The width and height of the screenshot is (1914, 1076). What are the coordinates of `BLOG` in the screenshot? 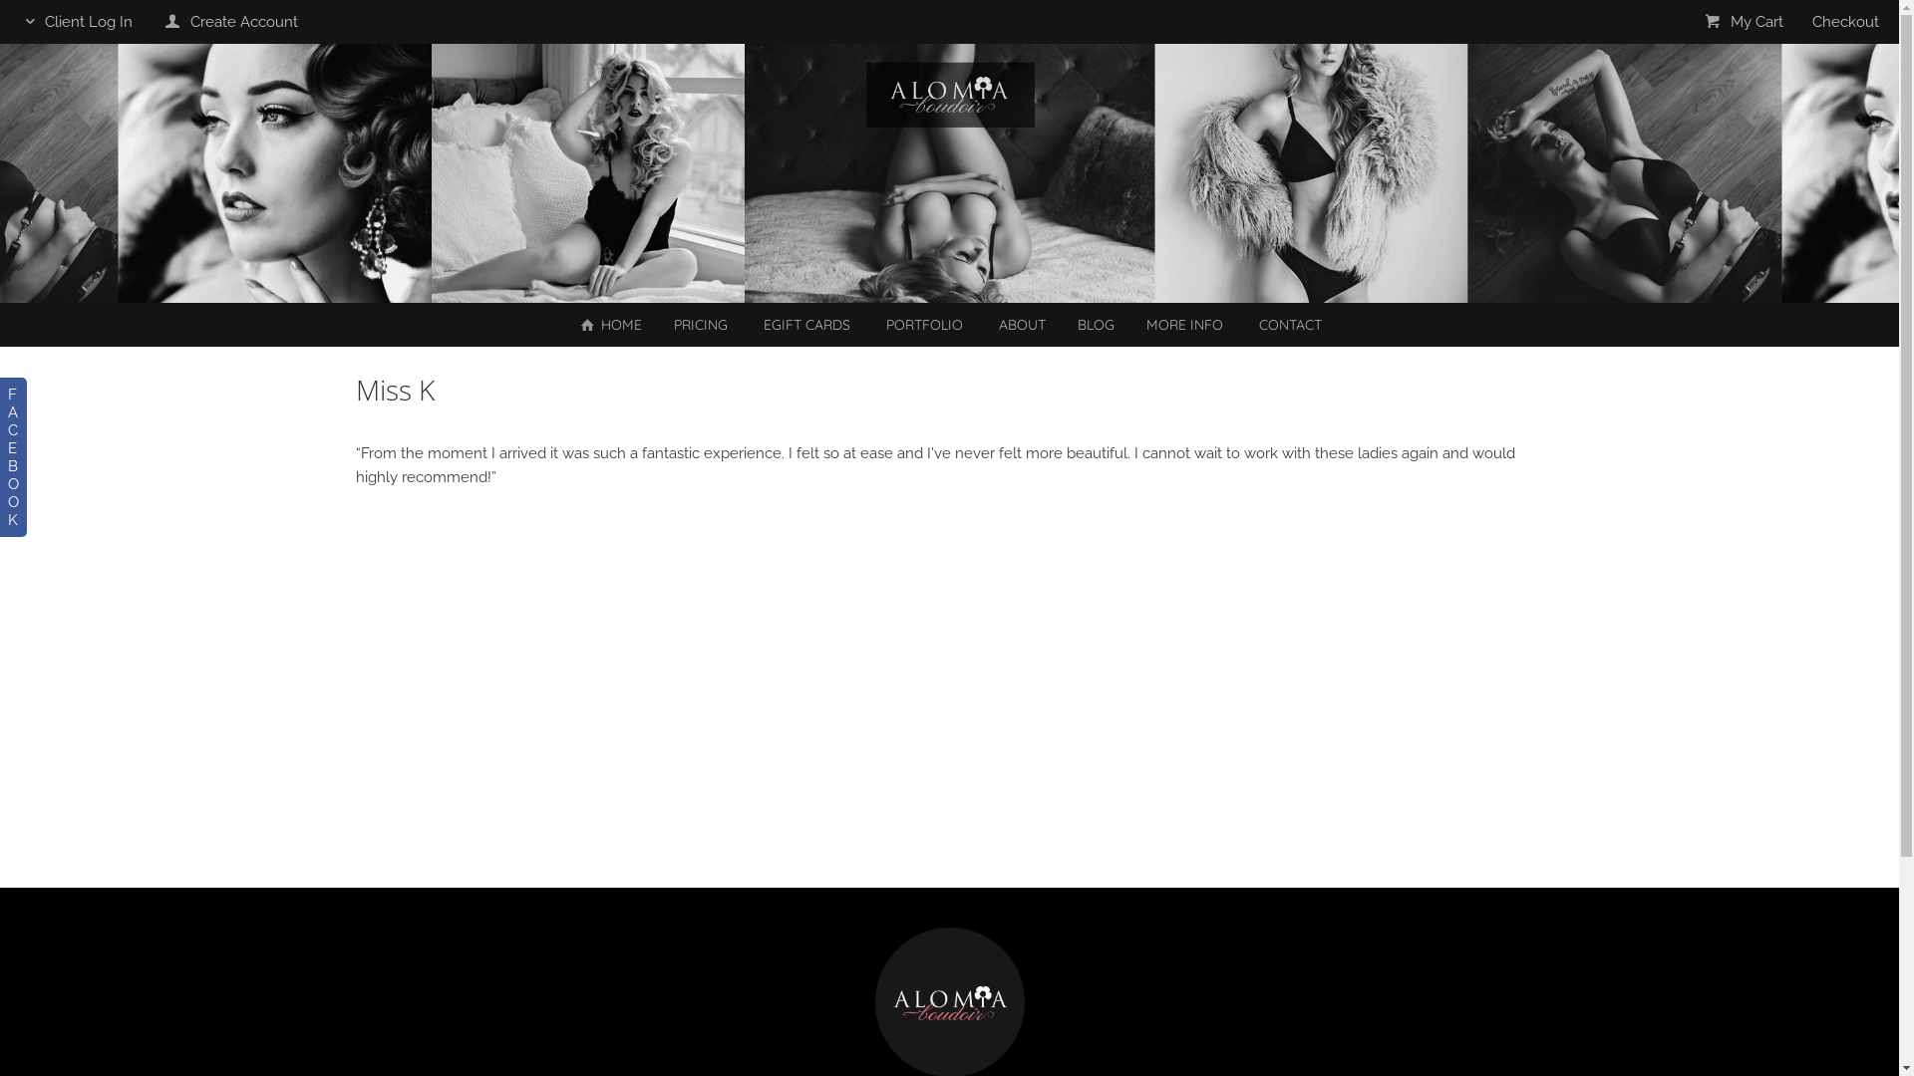 It's located at (1097, 325).